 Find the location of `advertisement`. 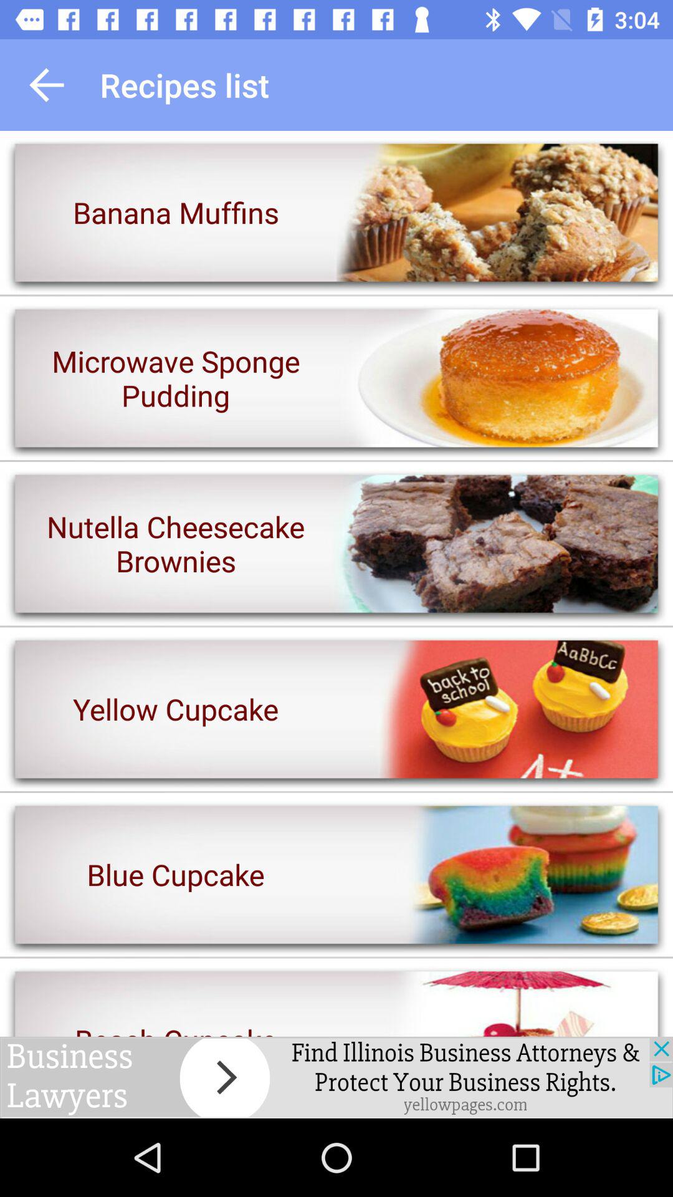

advertisement is located at coordinates (336, 1077).